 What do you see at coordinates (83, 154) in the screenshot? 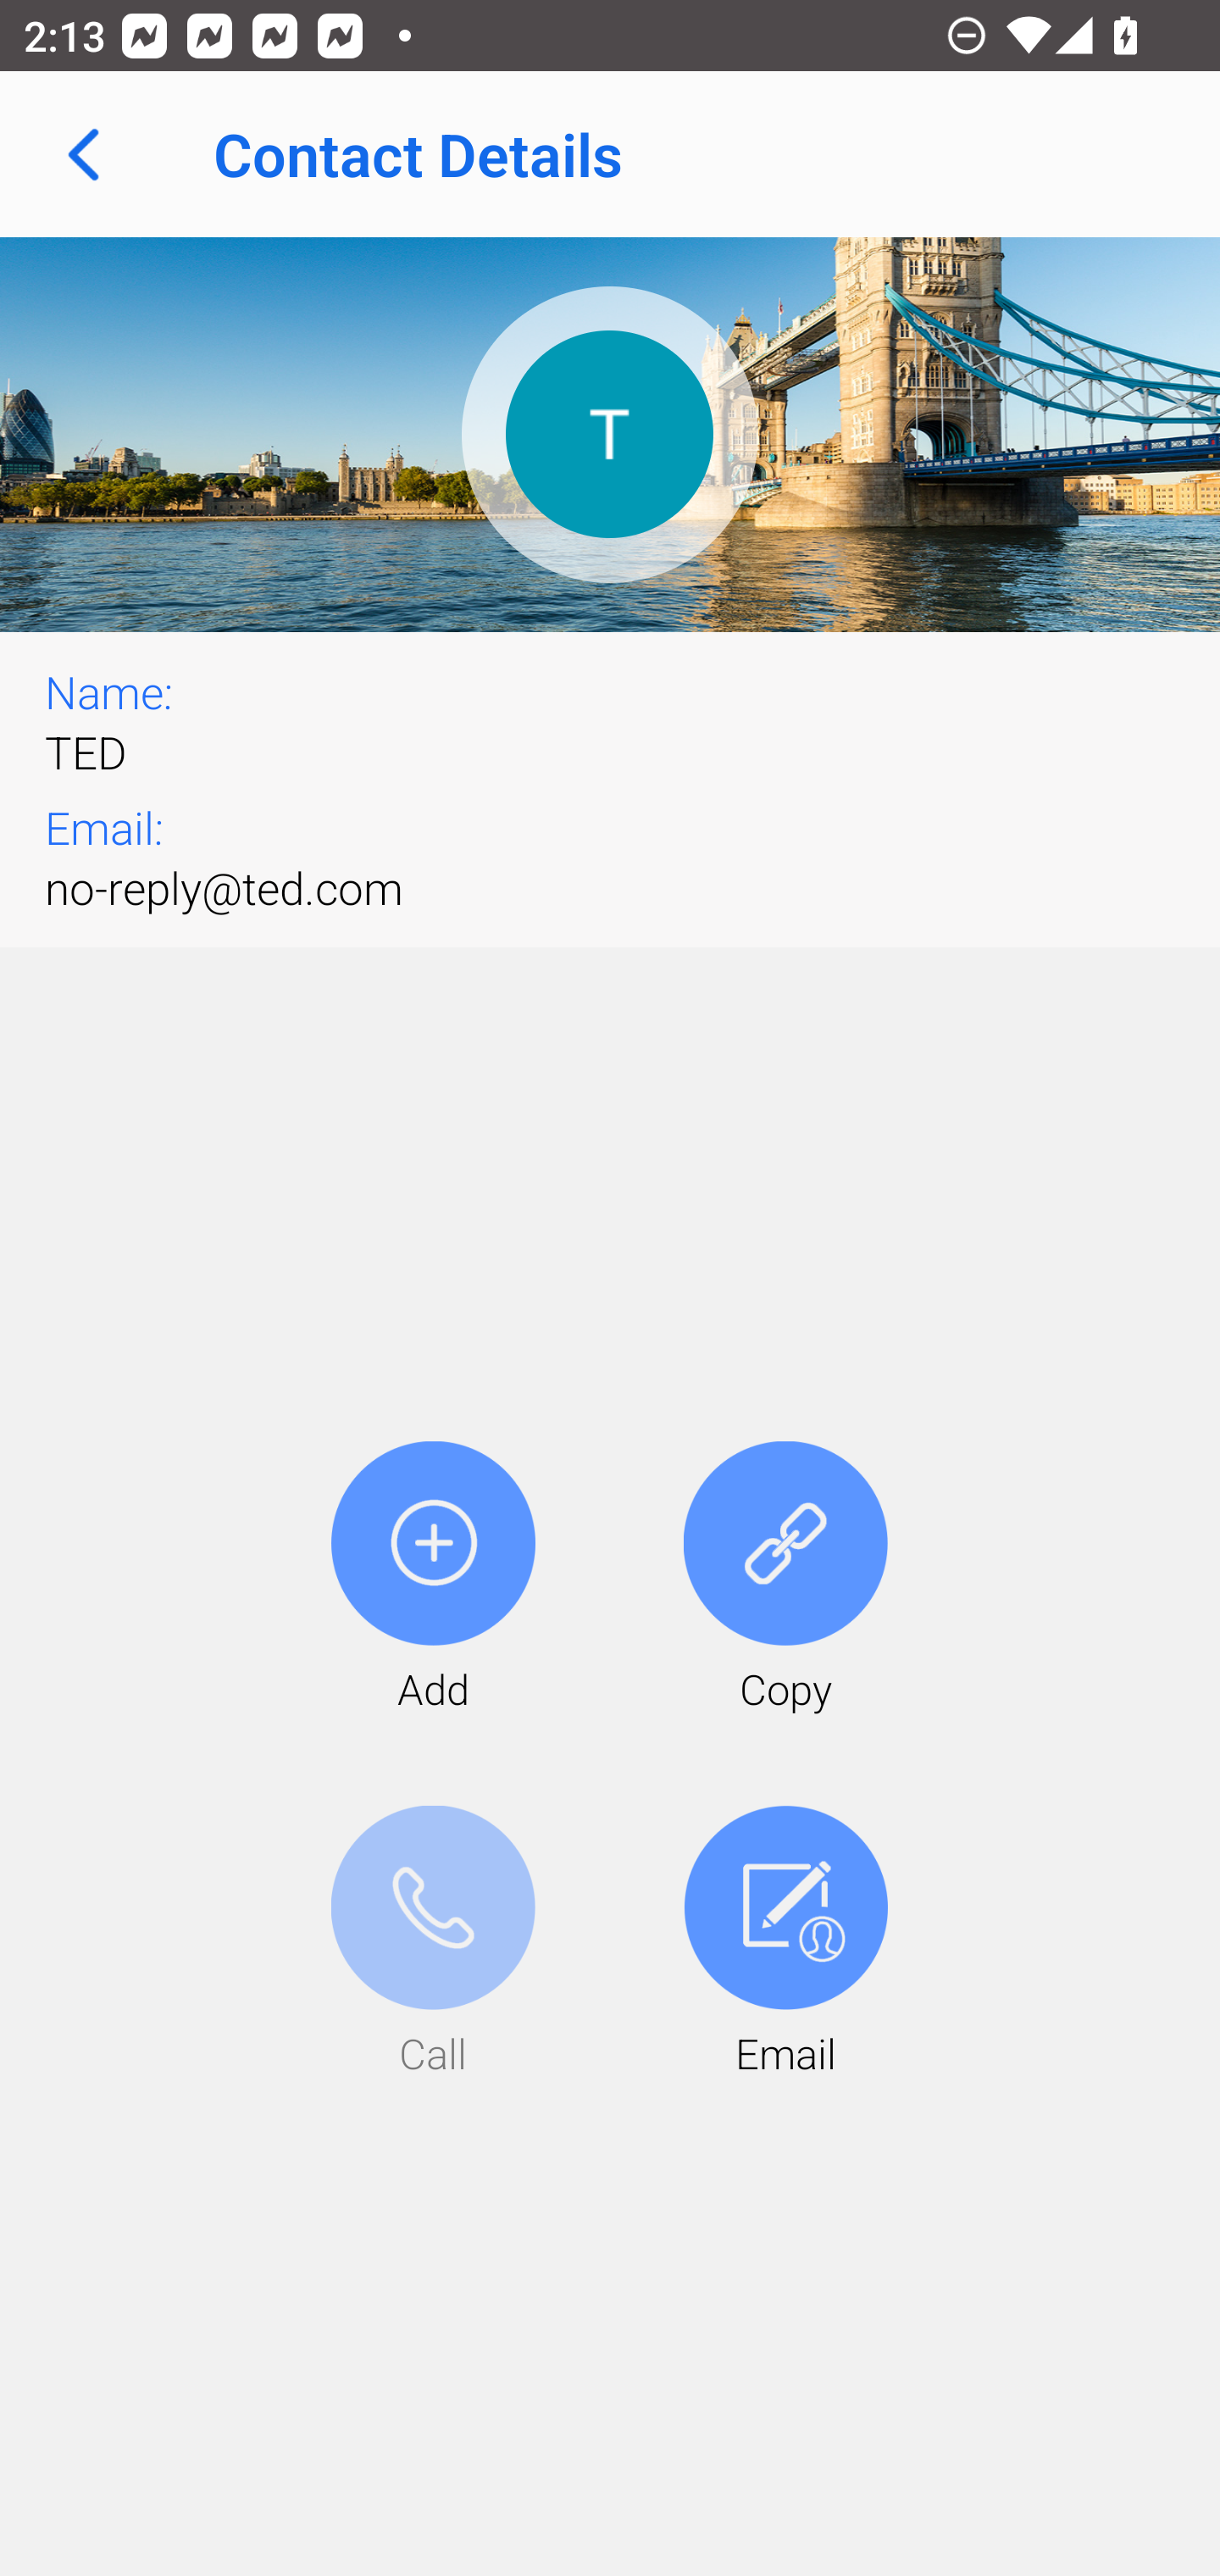
I see `Navigate up` at bounding box center [83, 154].